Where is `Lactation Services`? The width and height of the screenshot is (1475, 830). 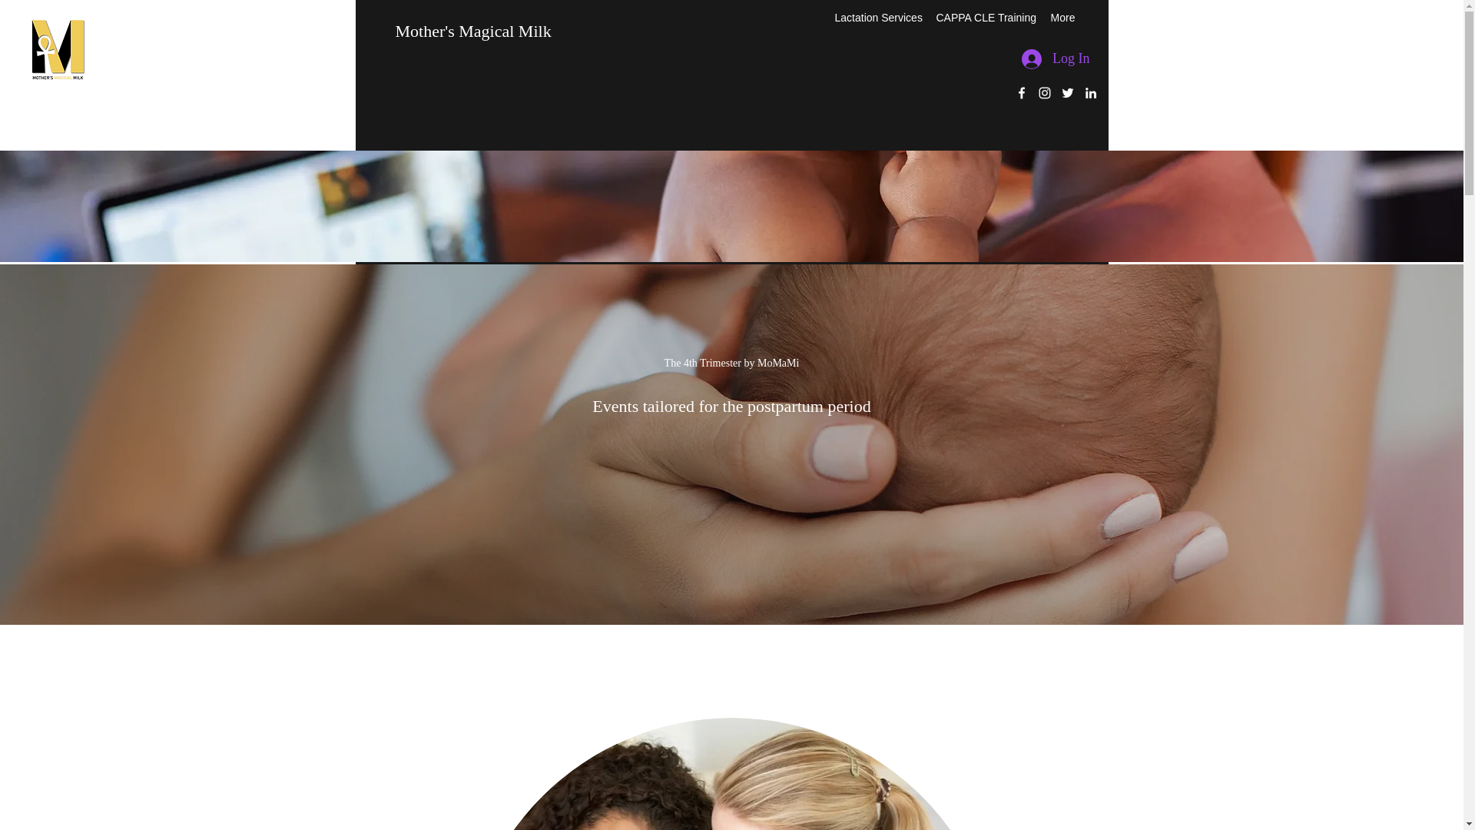 Lactation Services is located at coordinates (876, 17).